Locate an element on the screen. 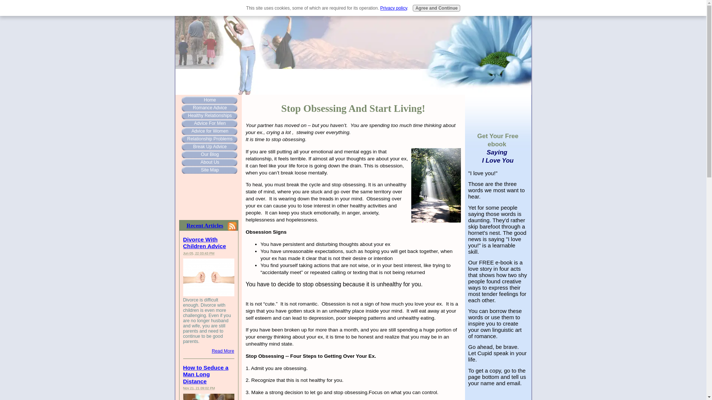 The width and height of the screenshot is (712, 400). 2022-06-05T15:43:26-0400 is located at coordinates (199, 253).